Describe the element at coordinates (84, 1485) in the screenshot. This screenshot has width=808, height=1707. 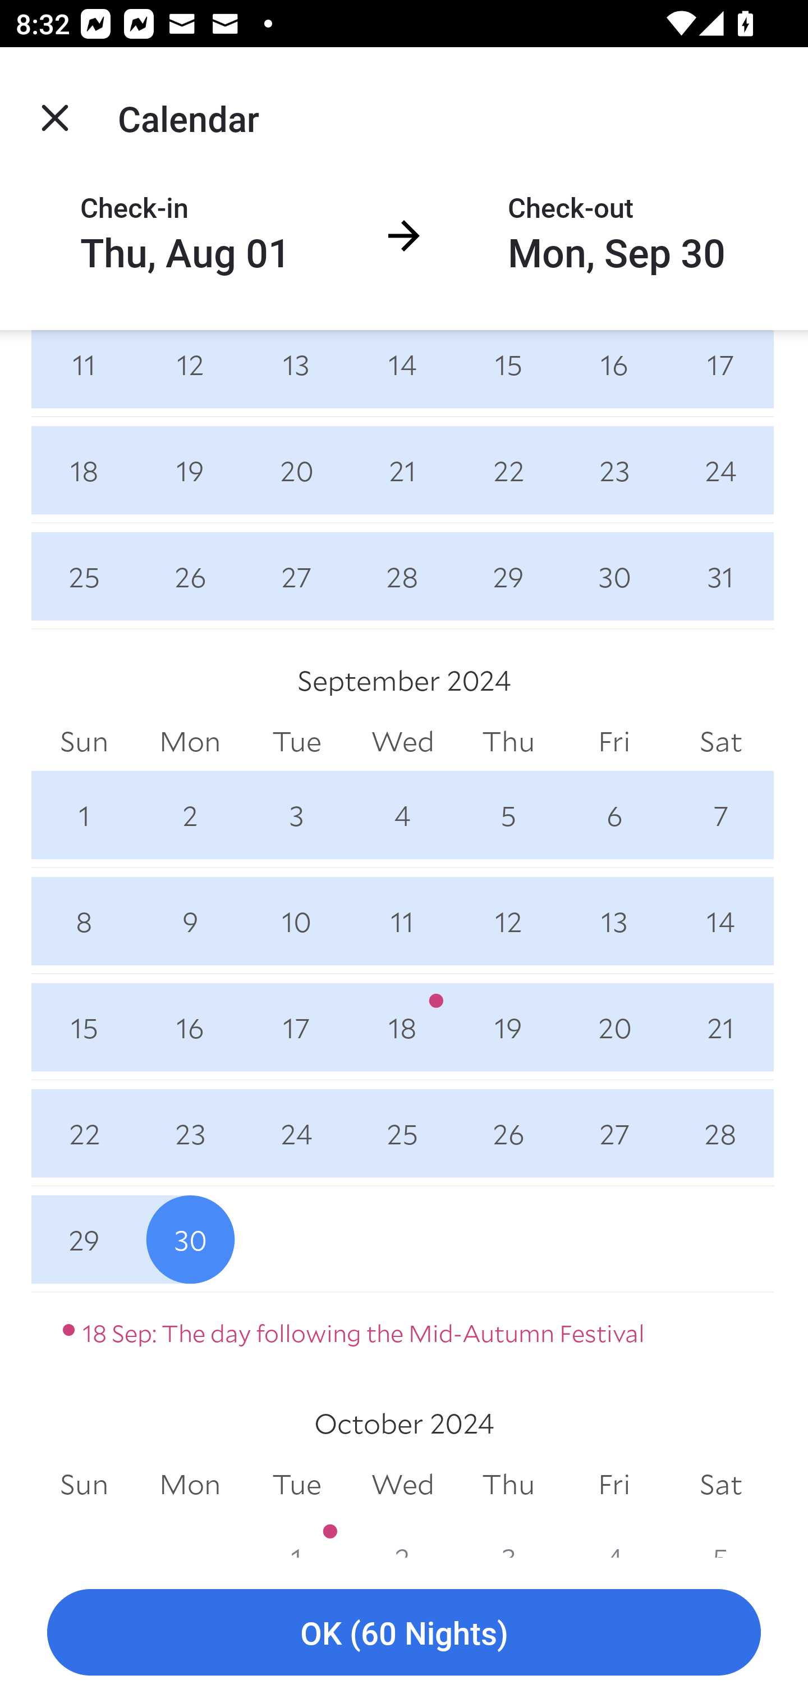
I see `Sun` at that location.